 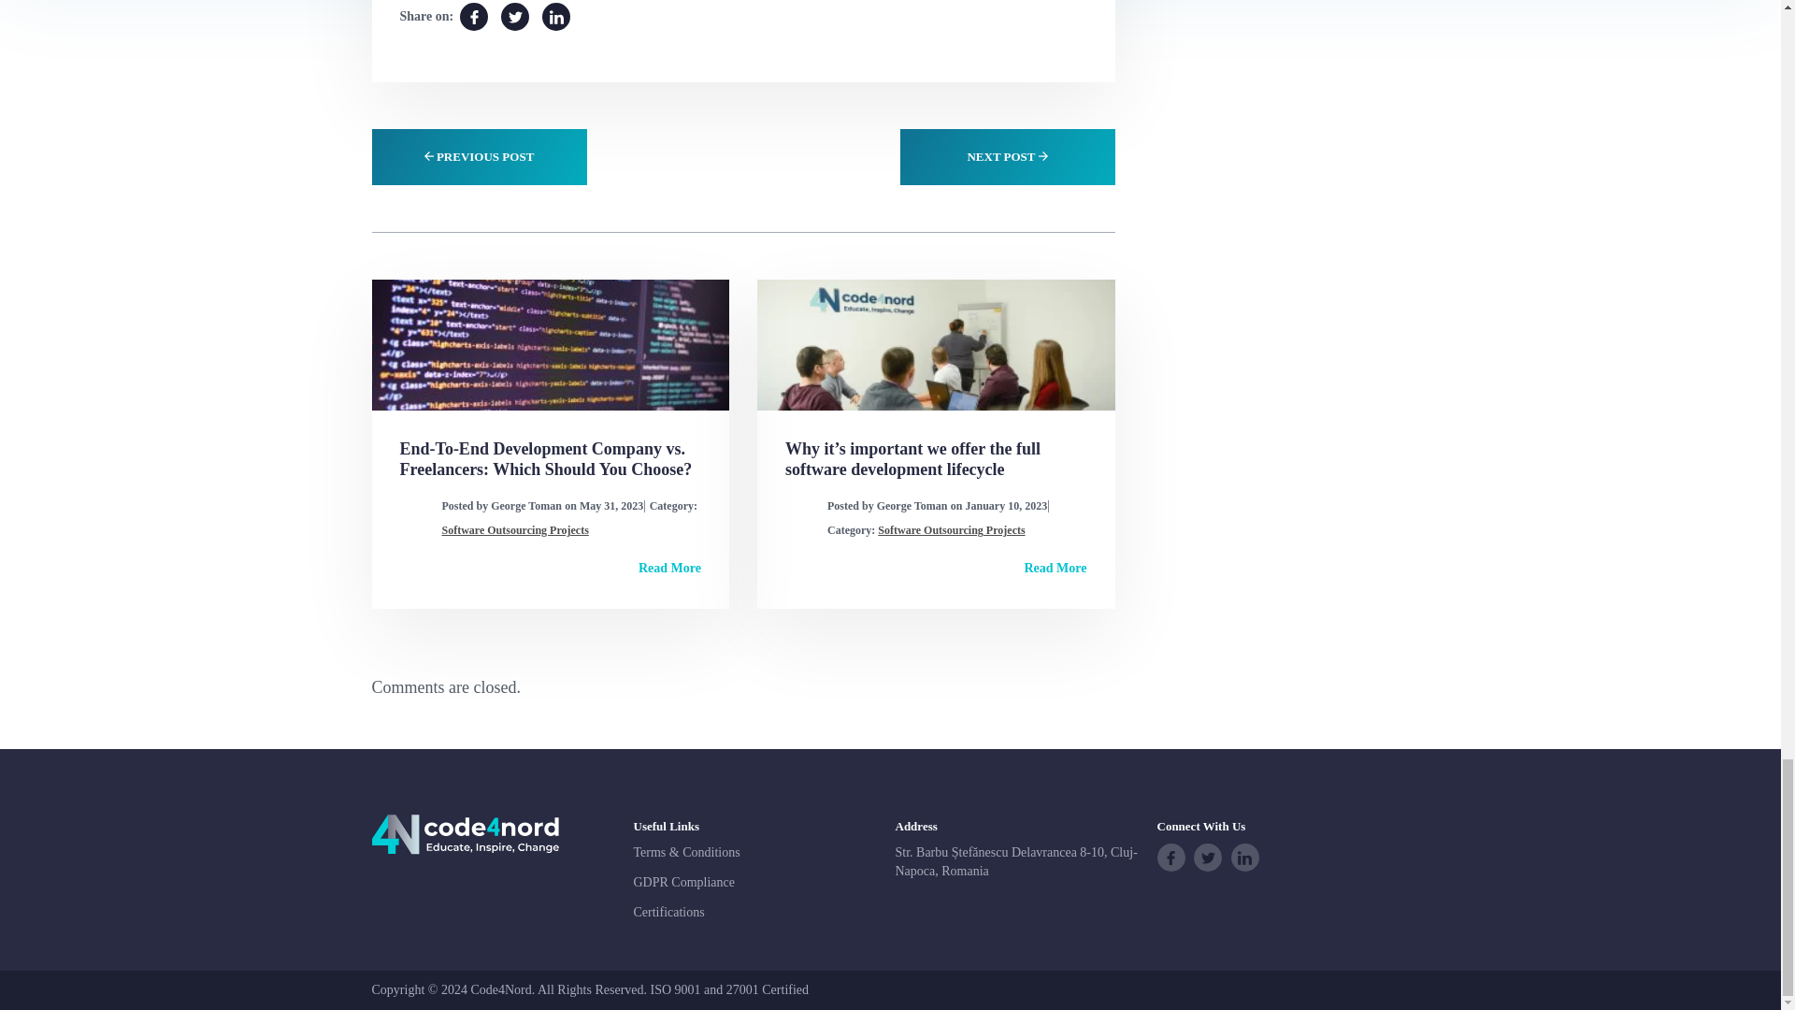 I want to click on PREVIOUS POST, so click(x=479, y=157).